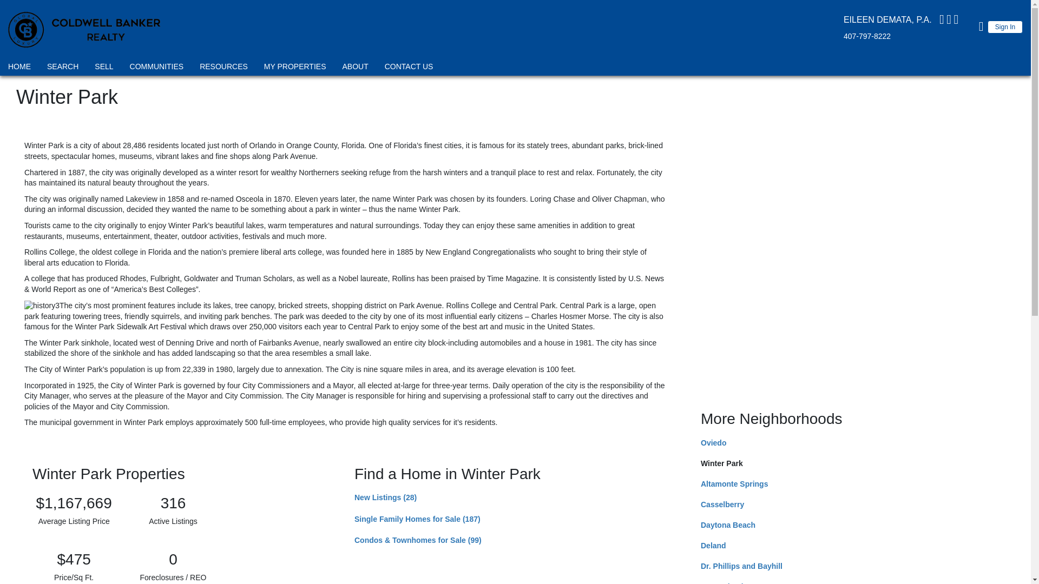  Describe the element at coordinates (295, 68) in the screenshot. I see `MY PROPERTIES` at that location.